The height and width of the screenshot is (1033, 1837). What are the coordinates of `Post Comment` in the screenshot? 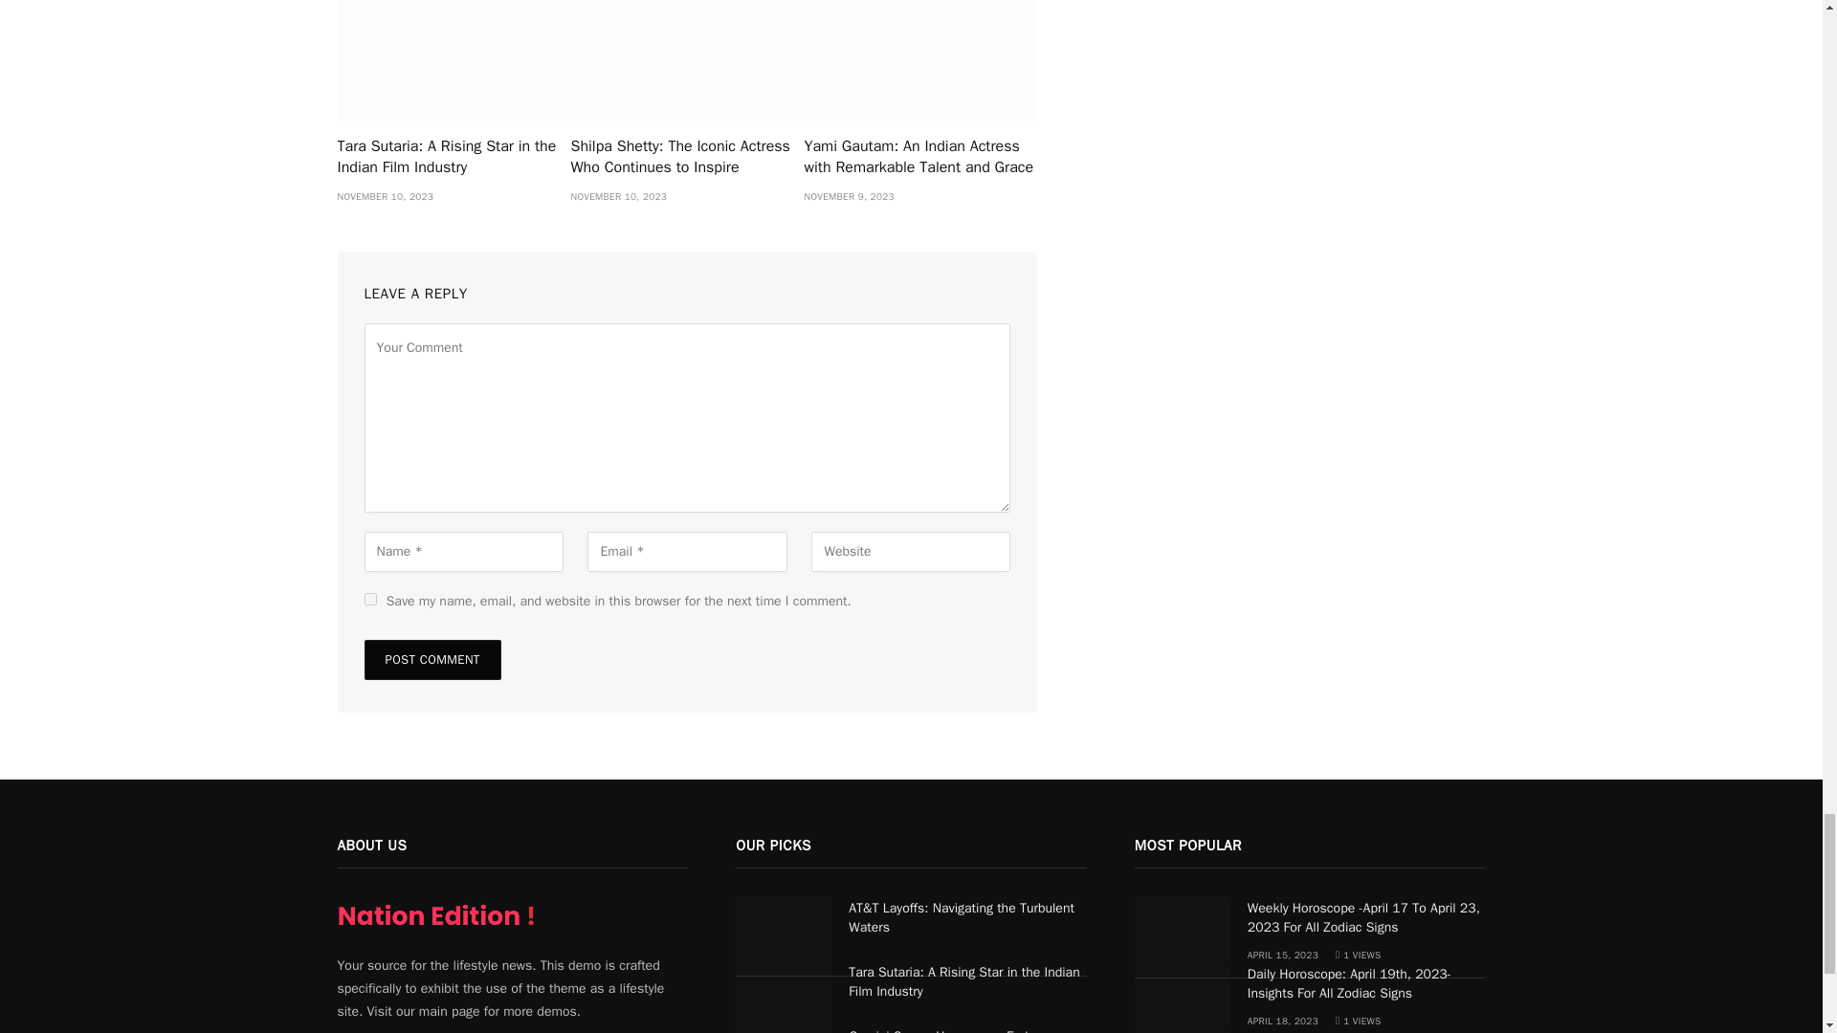 It's located at (432, 659).